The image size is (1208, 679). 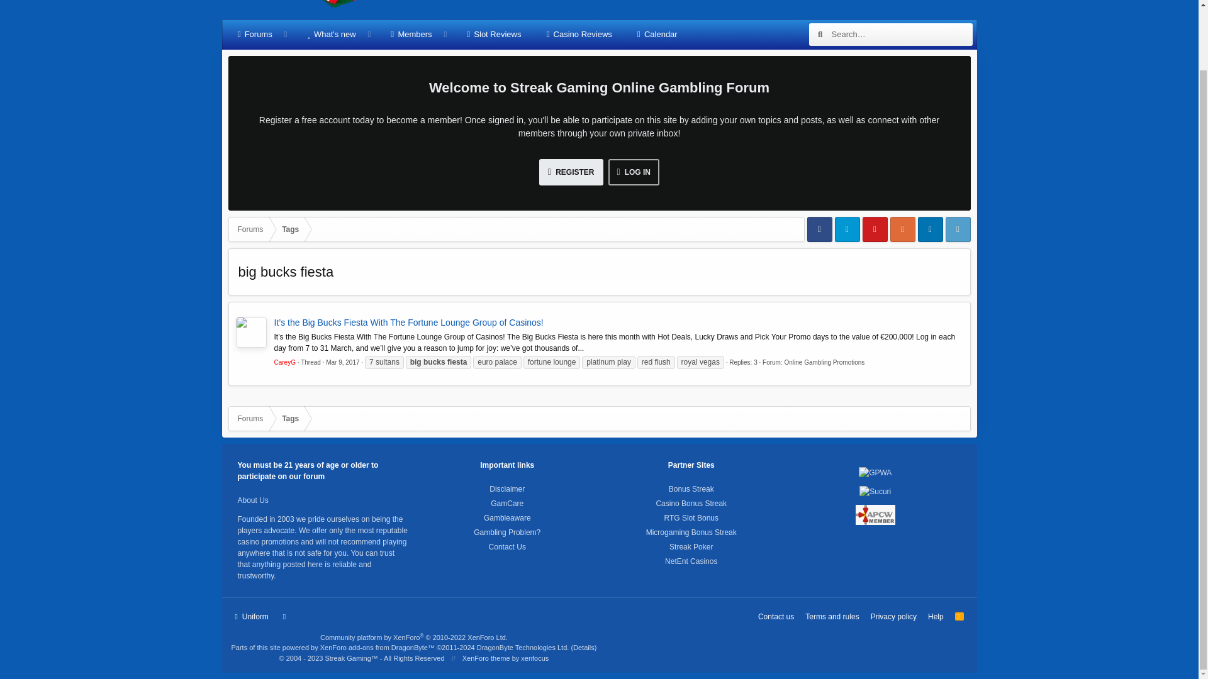 I want to click on Casino Reviews, so click(x=579, y=34).